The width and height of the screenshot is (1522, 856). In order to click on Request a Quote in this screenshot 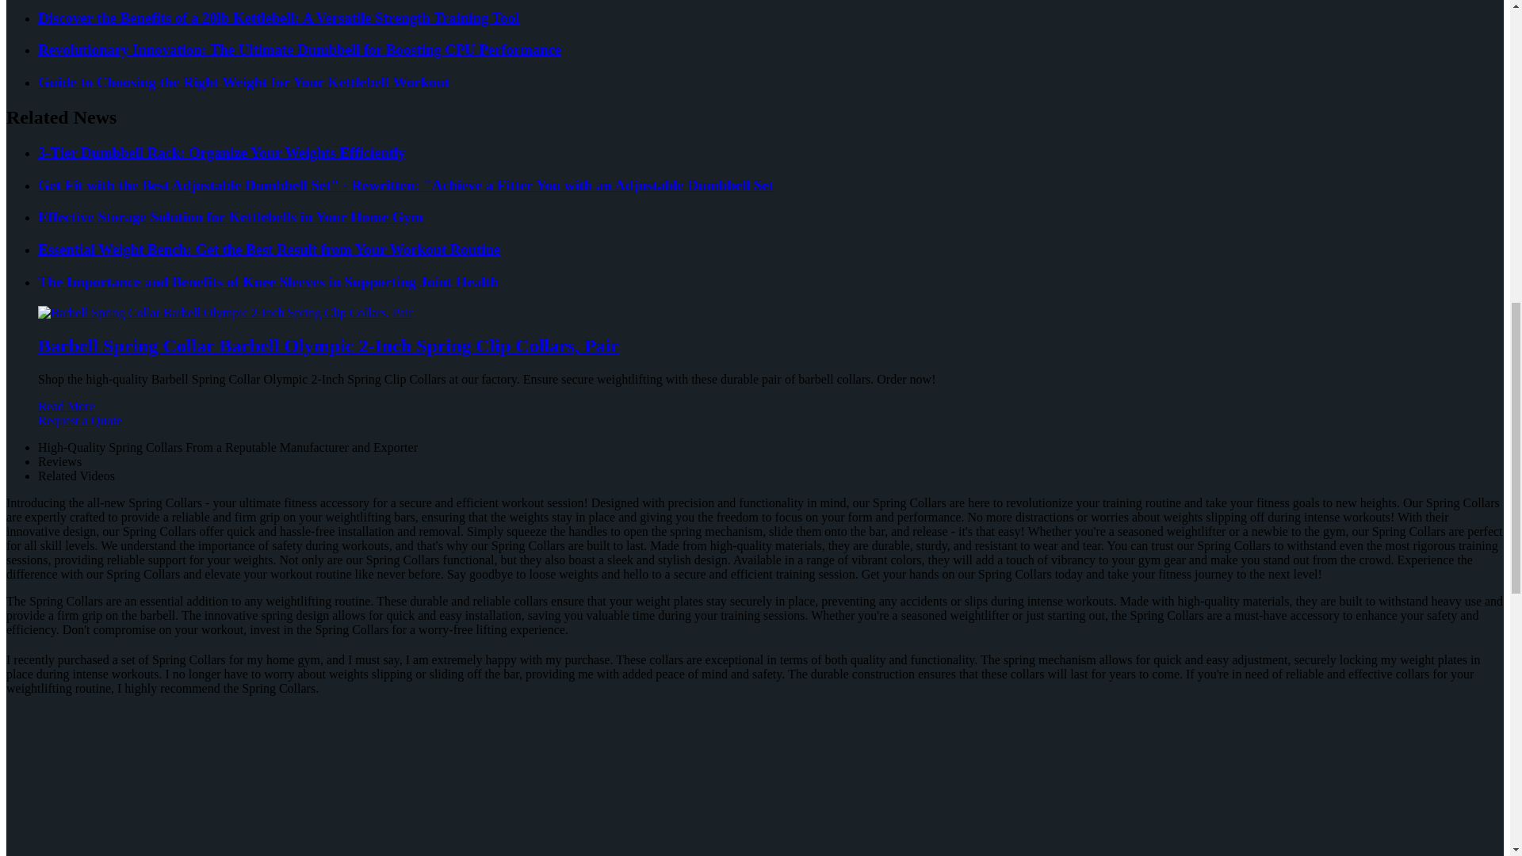, I will do `click(755, 428)`.